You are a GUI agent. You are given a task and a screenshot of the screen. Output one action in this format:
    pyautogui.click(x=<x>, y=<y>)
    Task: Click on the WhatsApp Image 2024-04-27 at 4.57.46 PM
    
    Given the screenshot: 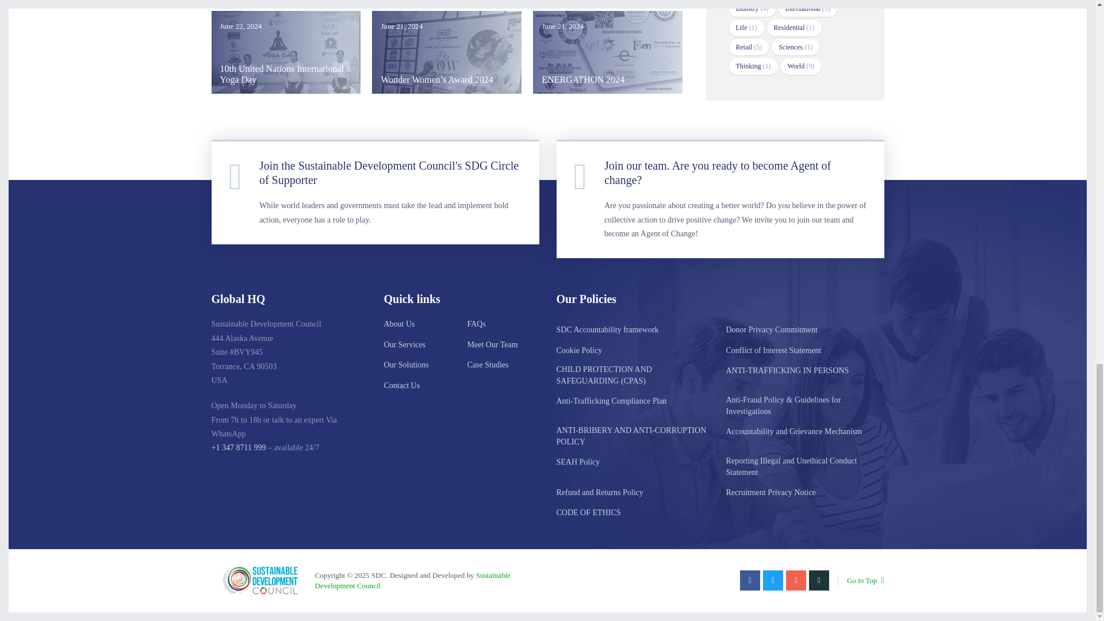 What is the action you would take?
    pyautogui.click(x=607, y=52)
    